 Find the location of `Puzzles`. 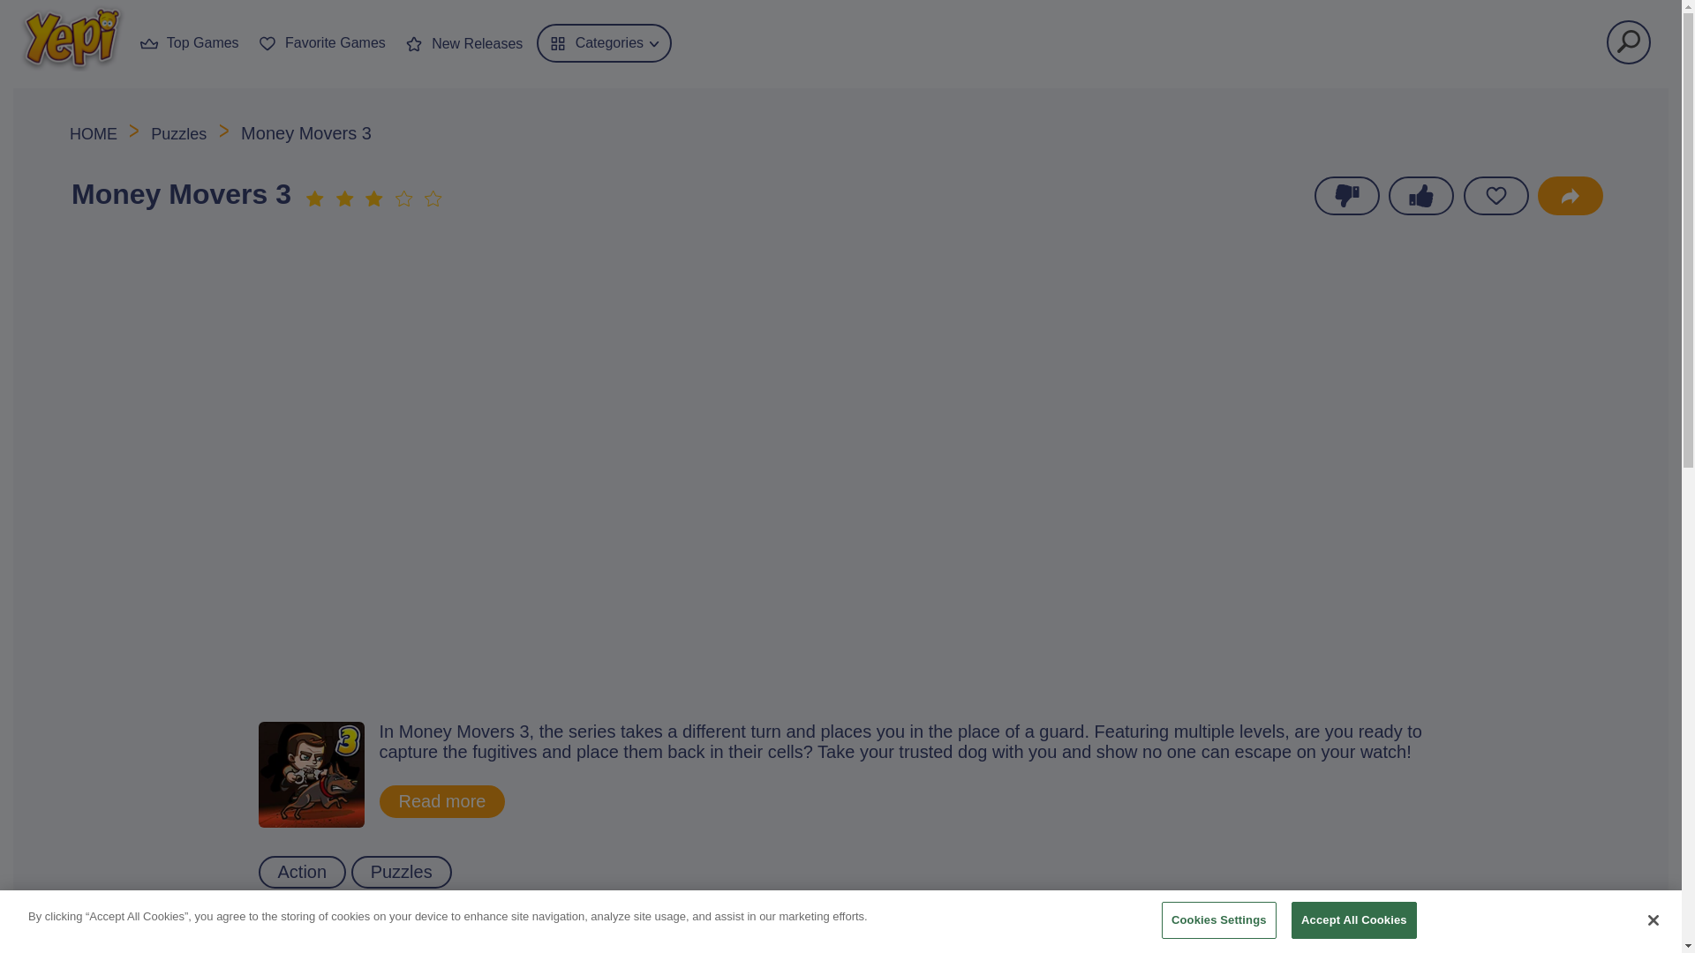

Puzzles is located at coordinates (401, 872).